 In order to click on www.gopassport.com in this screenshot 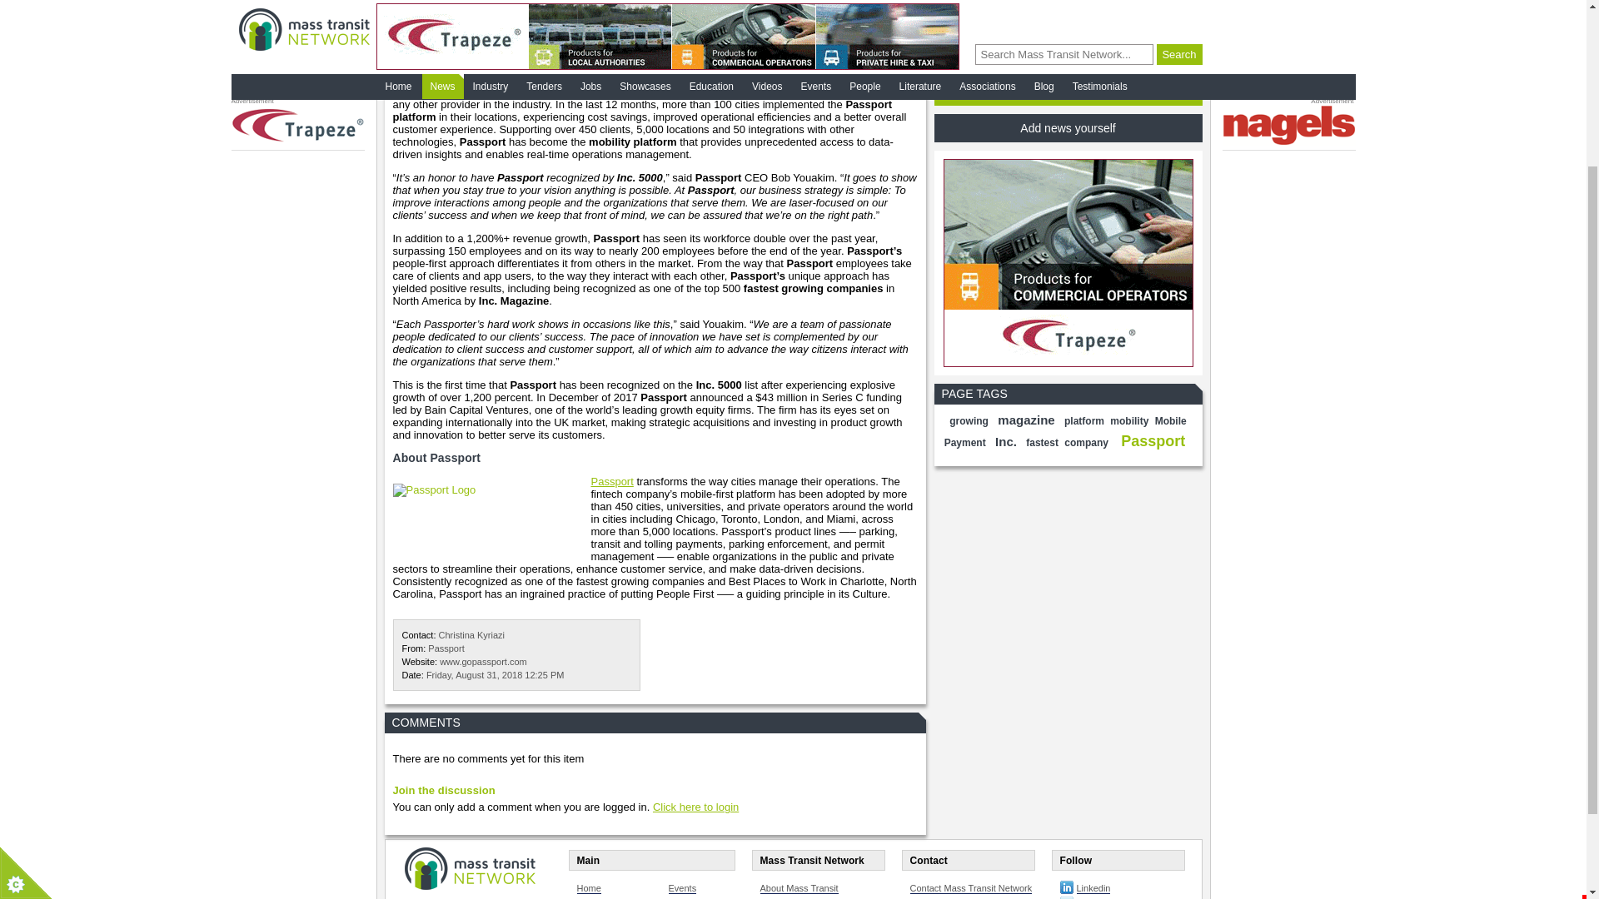, I will do `click(483, 662)`.